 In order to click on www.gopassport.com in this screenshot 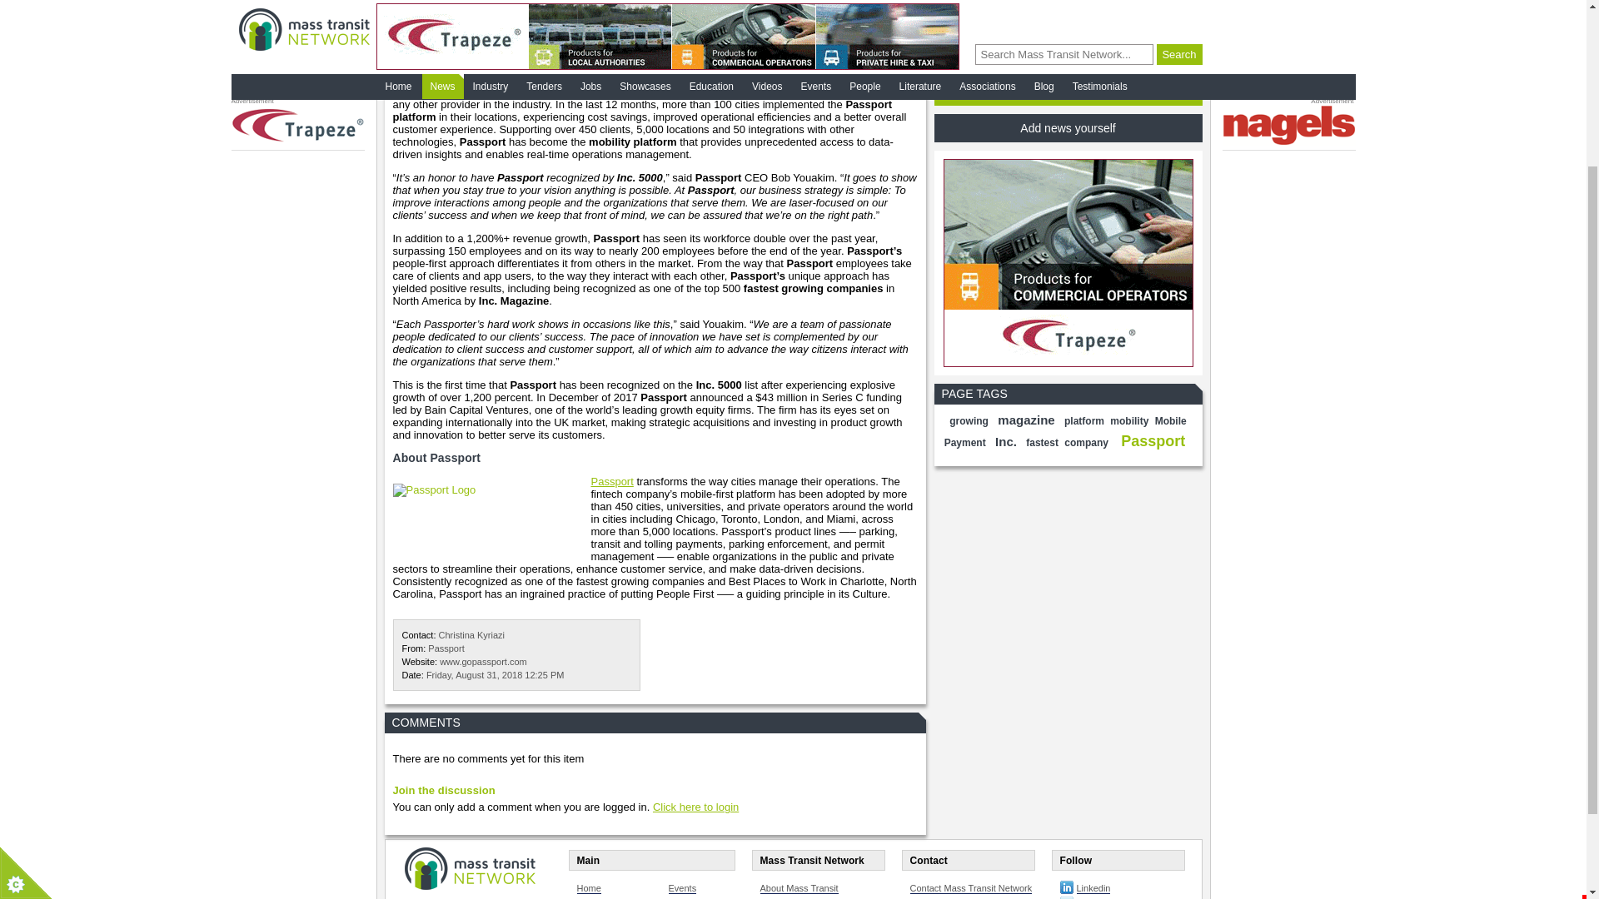, I will do `click(483, 662)`.